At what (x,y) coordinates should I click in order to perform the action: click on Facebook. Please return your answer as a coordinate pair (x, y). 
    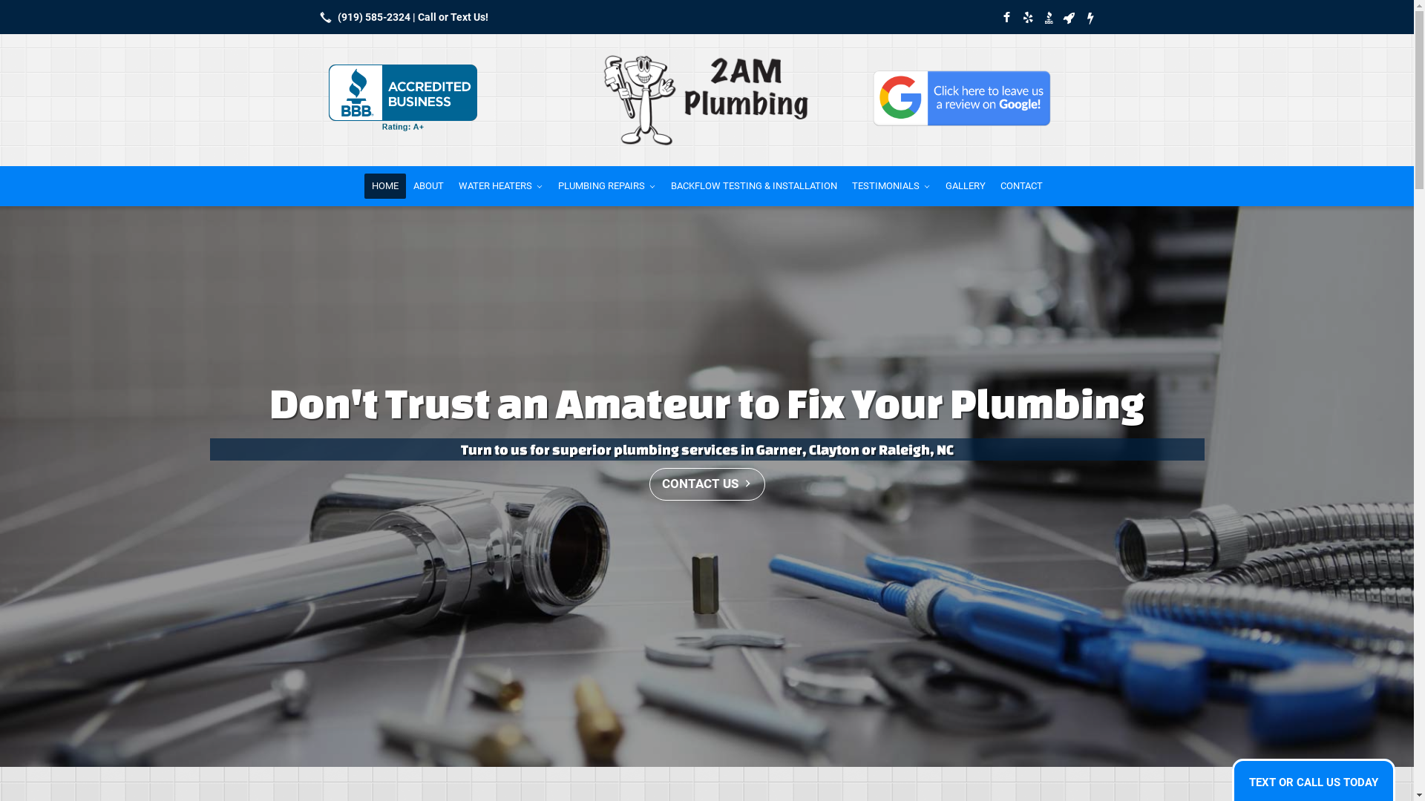
    Looking at the image, I should click on (1006, 17).